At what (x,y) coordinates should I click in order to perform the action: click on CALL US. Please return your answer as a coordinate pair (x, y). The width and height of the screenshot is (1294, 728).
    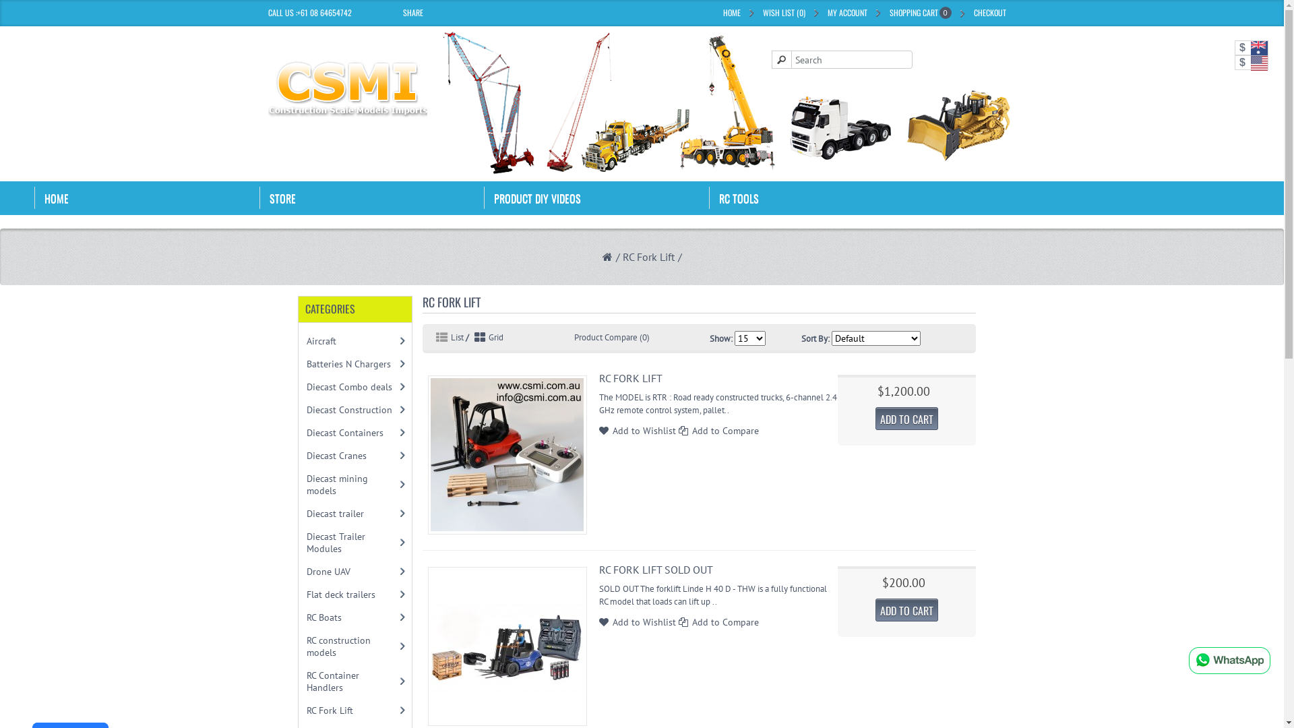
    Looking at the image, I should click on (281, 12).